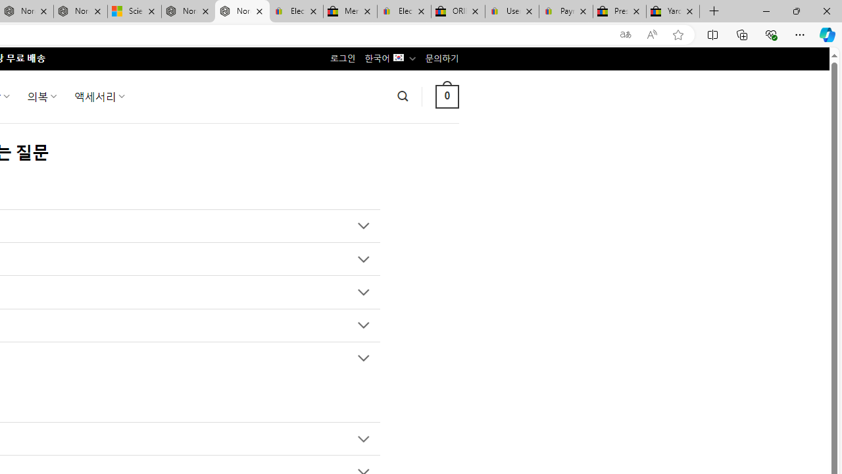 This screenshot has height=474, width=842. I want to click on  0 , so click(447, 96).